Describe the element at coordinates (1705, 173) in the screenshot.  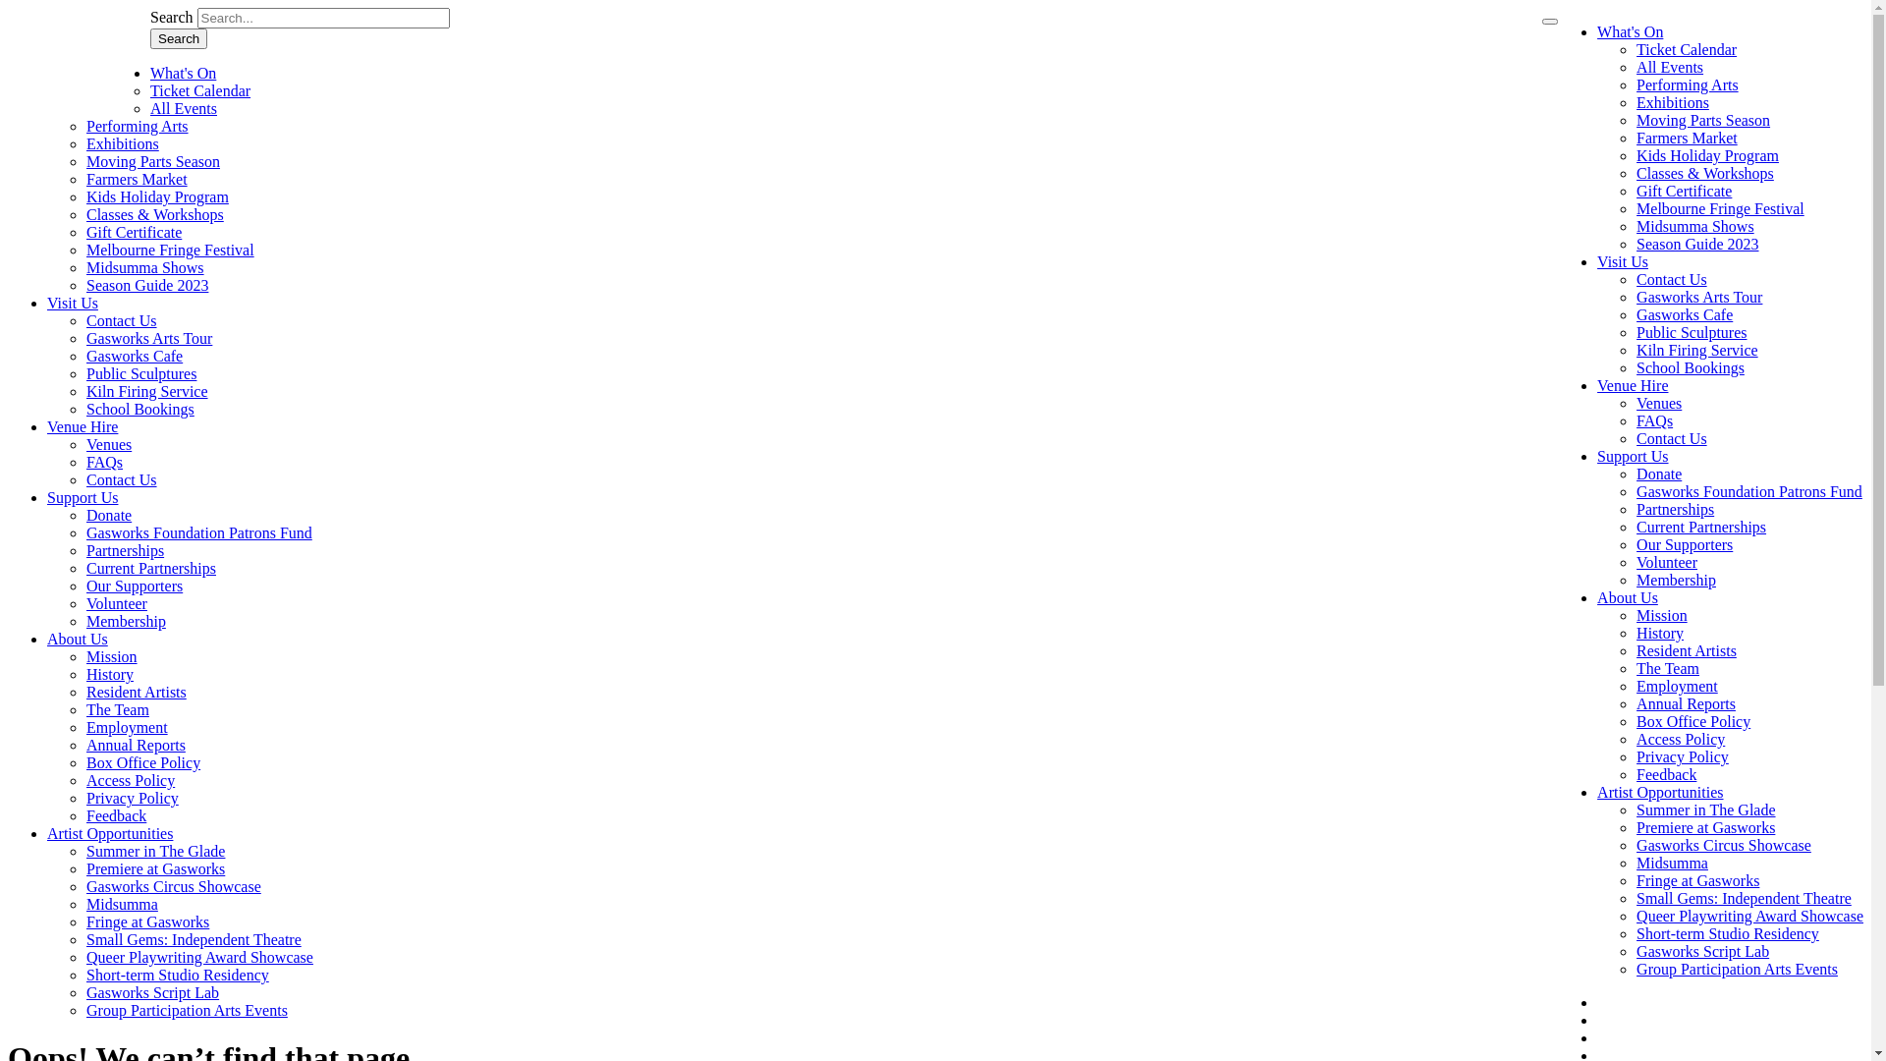
I see `Classes & Workshops` at that location.